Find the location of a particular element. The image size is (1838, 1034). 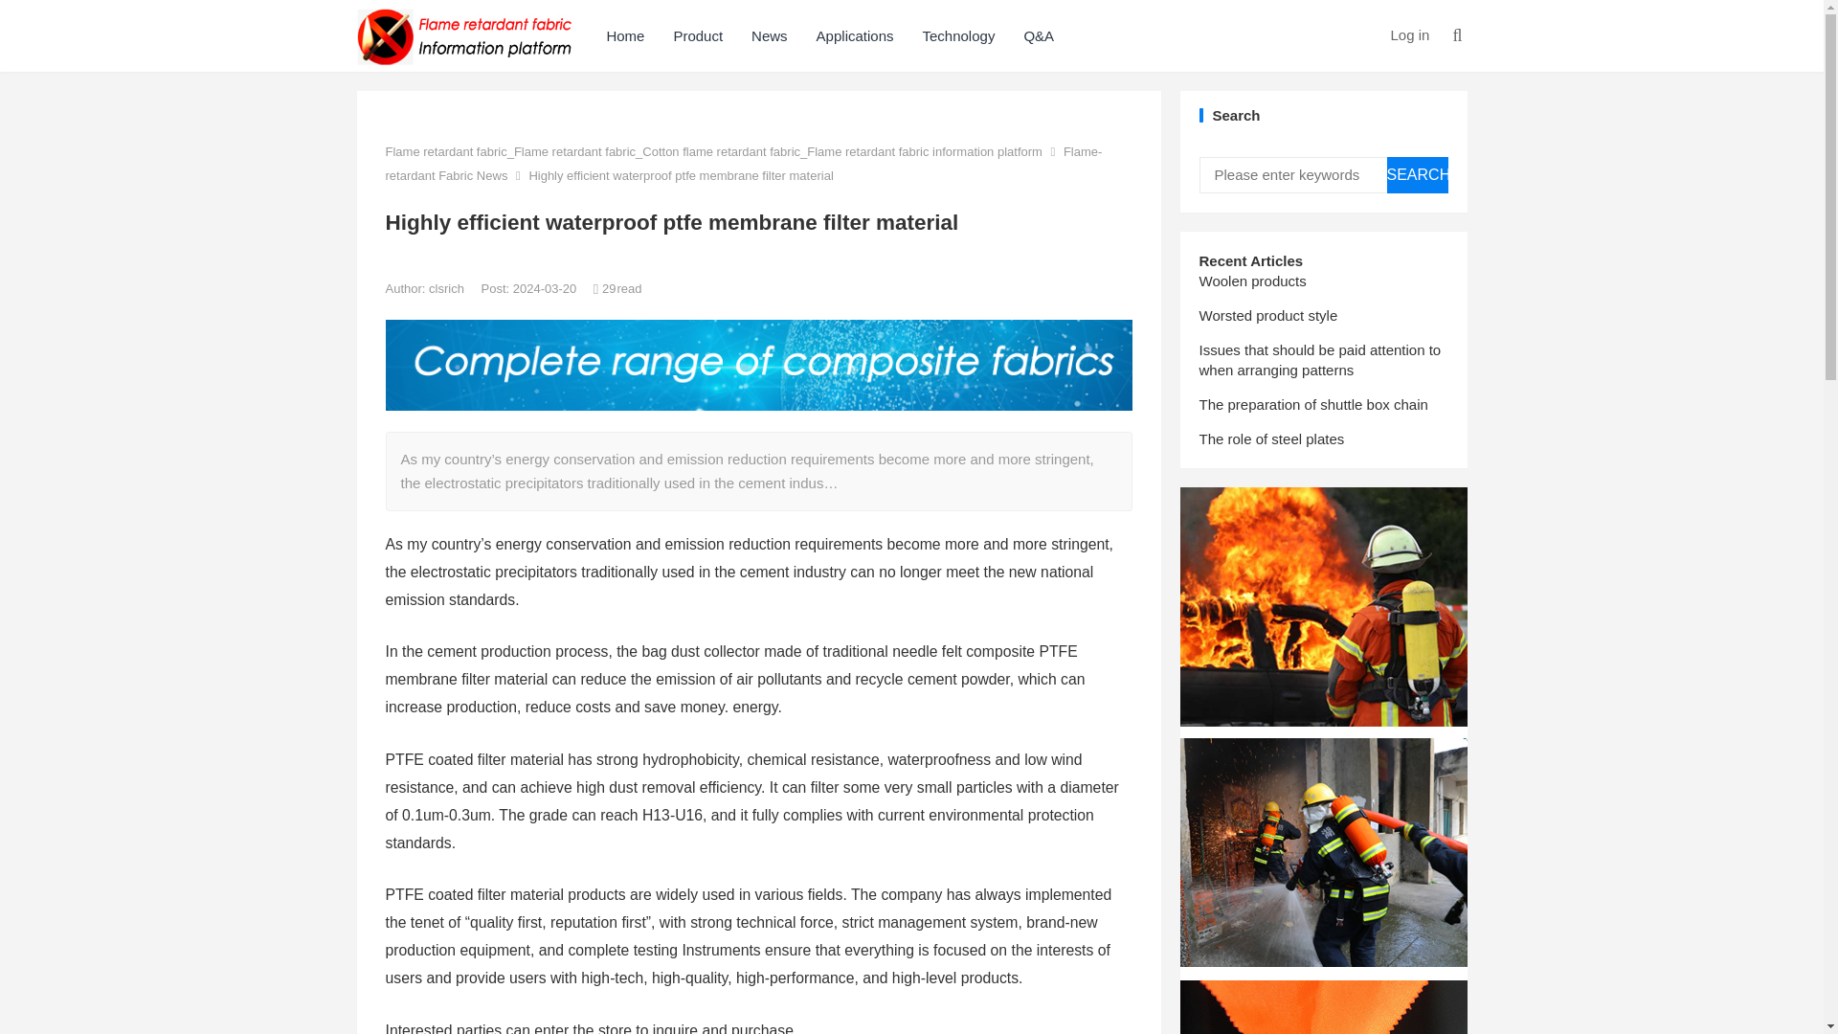

clsrich is located at coordinates (447, 287).